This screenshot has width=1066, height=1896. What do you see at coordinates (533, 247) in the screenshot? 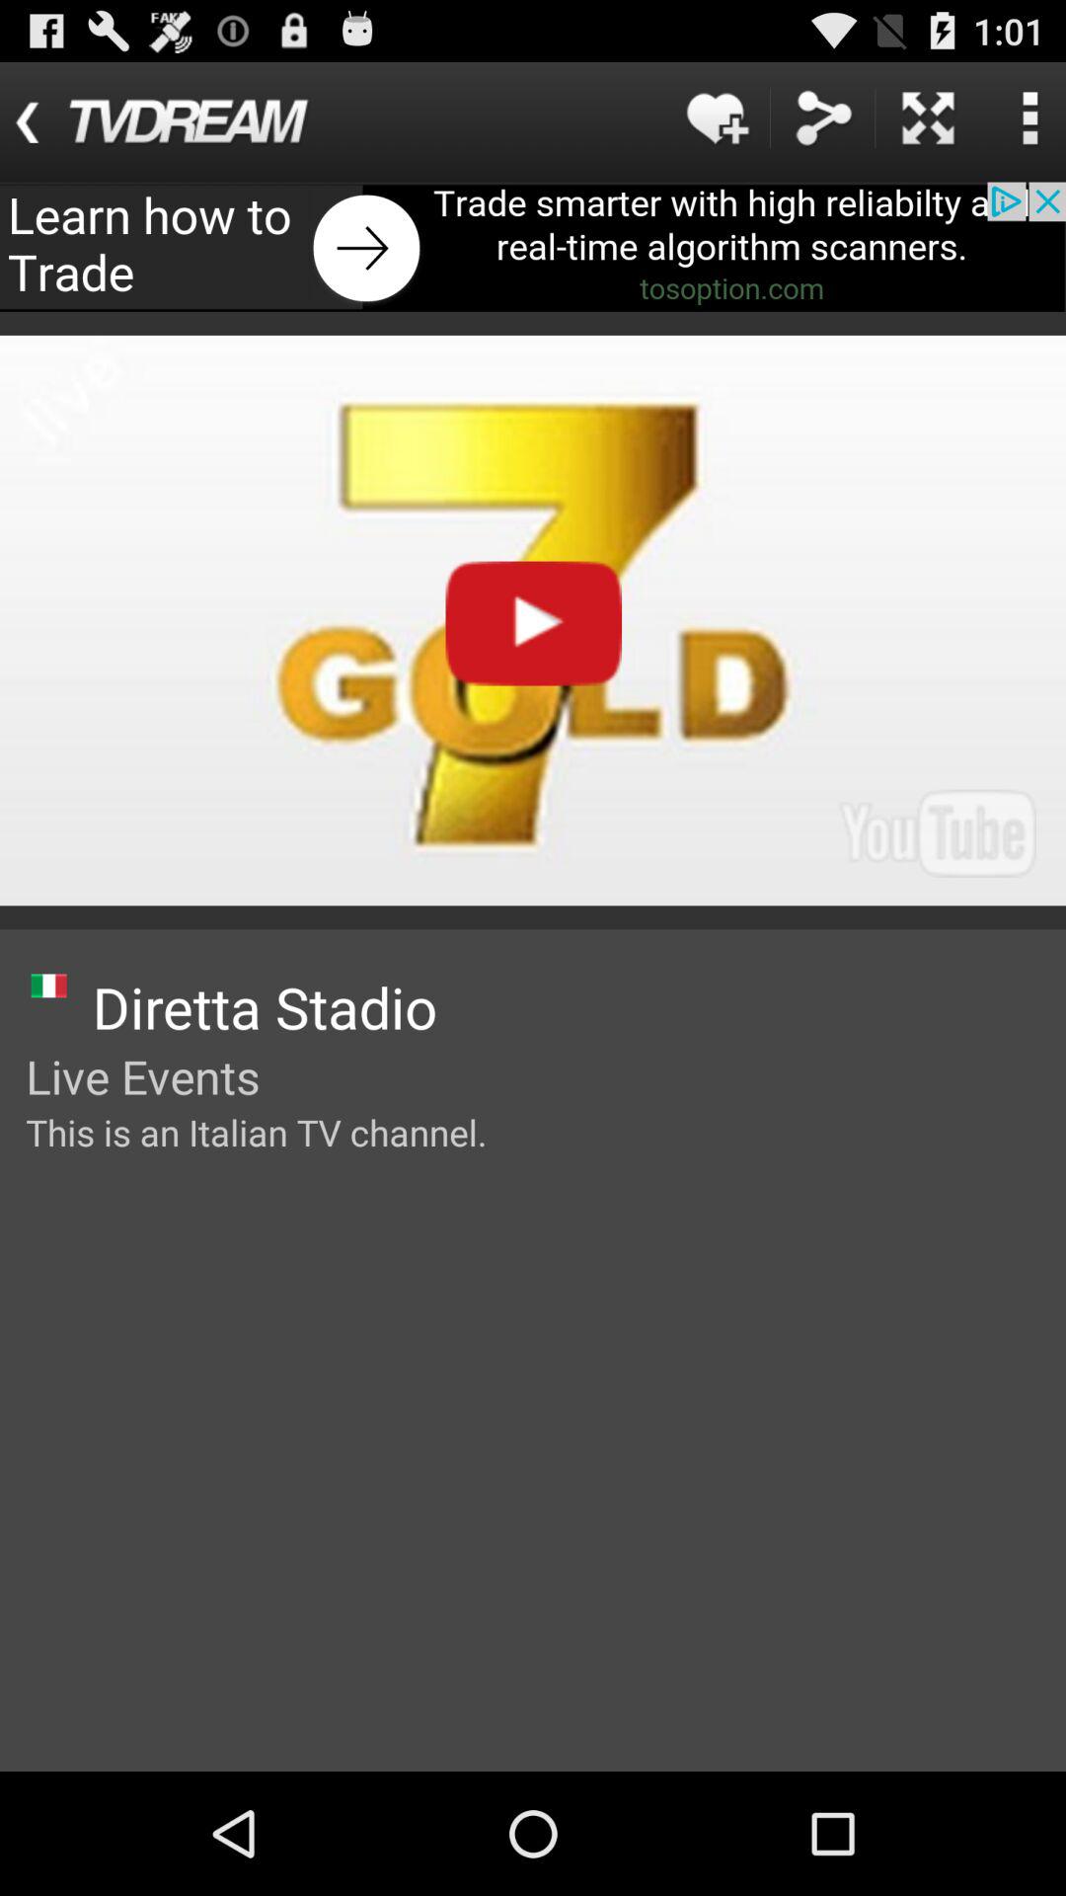
I see `go to advertisement source` at bounding box center [533, 247].